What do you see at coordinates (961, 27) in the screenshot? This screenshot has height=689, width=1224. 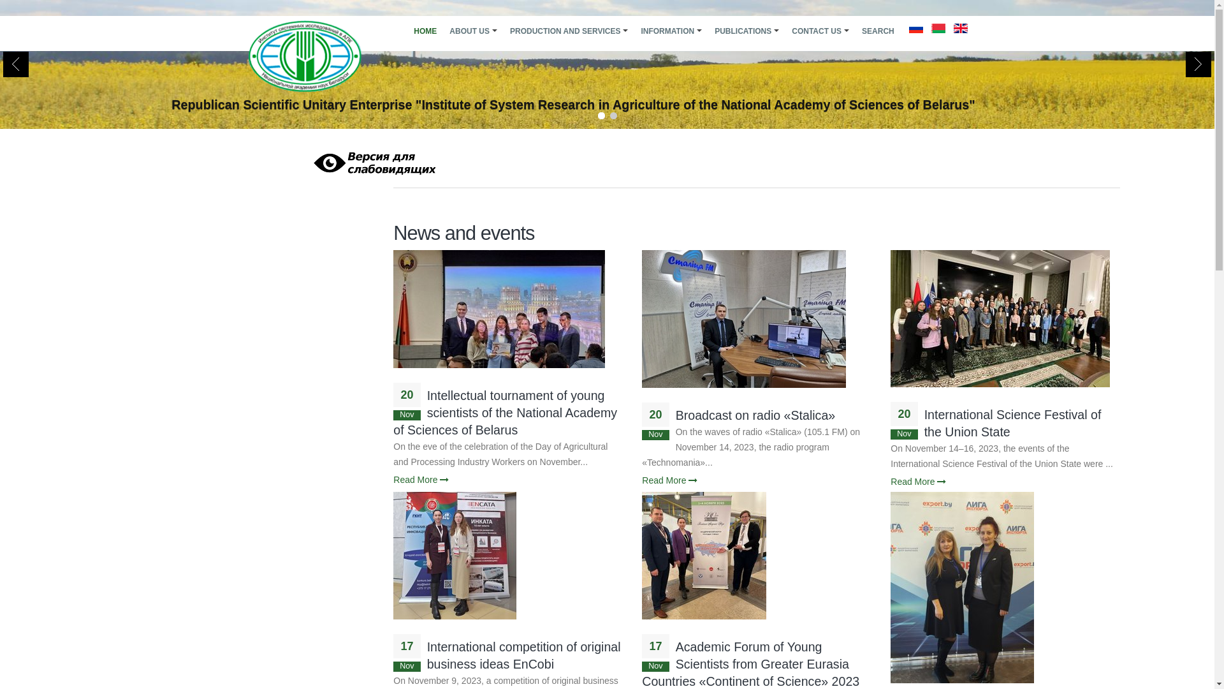 I see `English` at bounding box center [961, 27].